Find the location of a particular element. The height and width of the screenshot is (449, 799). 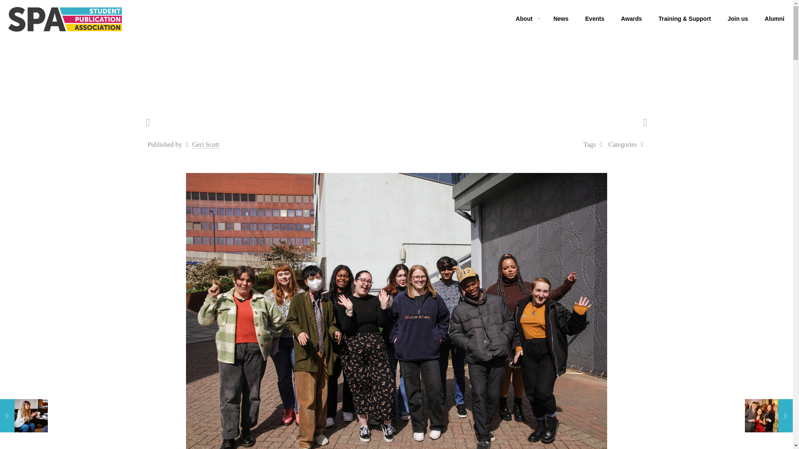

Geri Scott is located at coordinates (206, 145).